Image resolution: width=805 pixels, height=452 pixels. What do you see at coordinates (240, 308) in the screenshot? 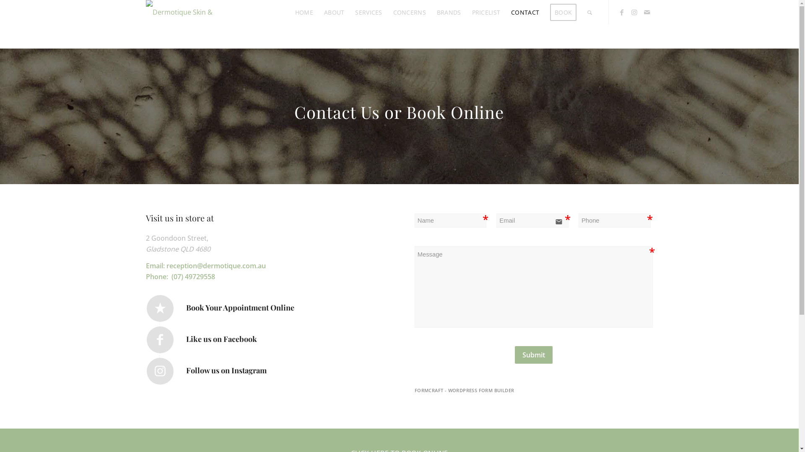
I see `Book Your Appointment Online` at bounding box center [240, 308].